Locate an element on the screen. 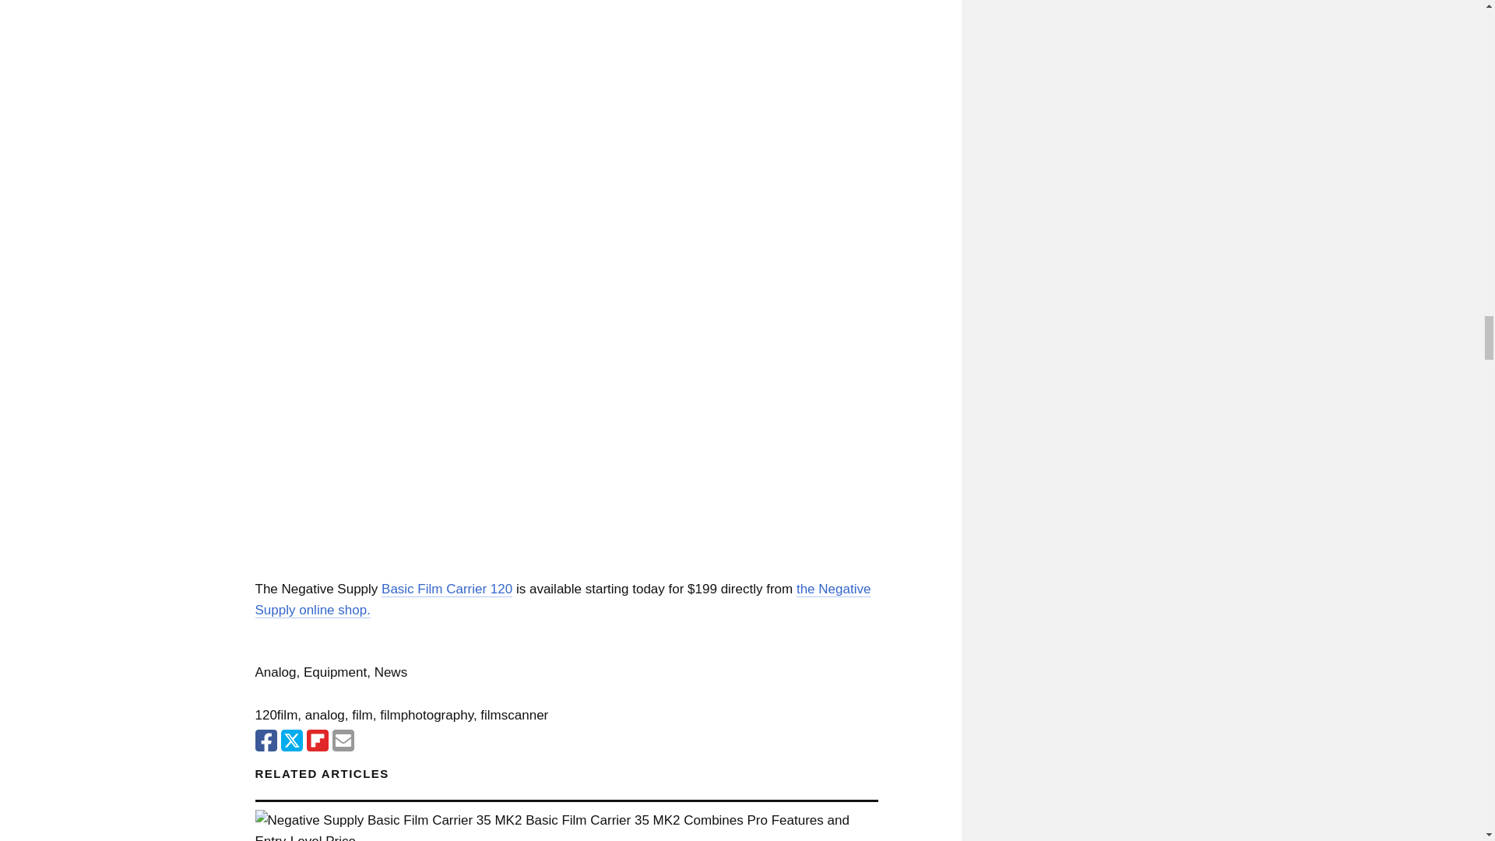 The image size is (1495, 841). Share on X is located at coordinates (291, 741).